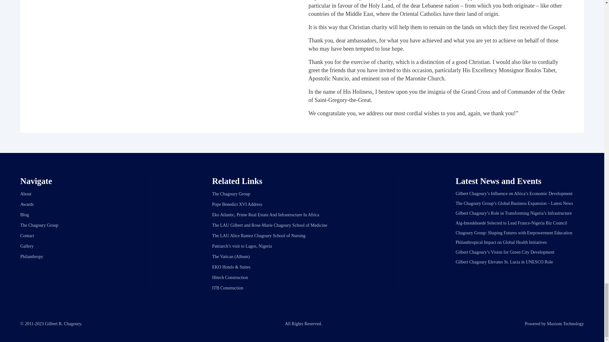 Image resolution: width=609 pixels, height=342 pixels. I want to click on The Chagoury Group, so click(39, 225).